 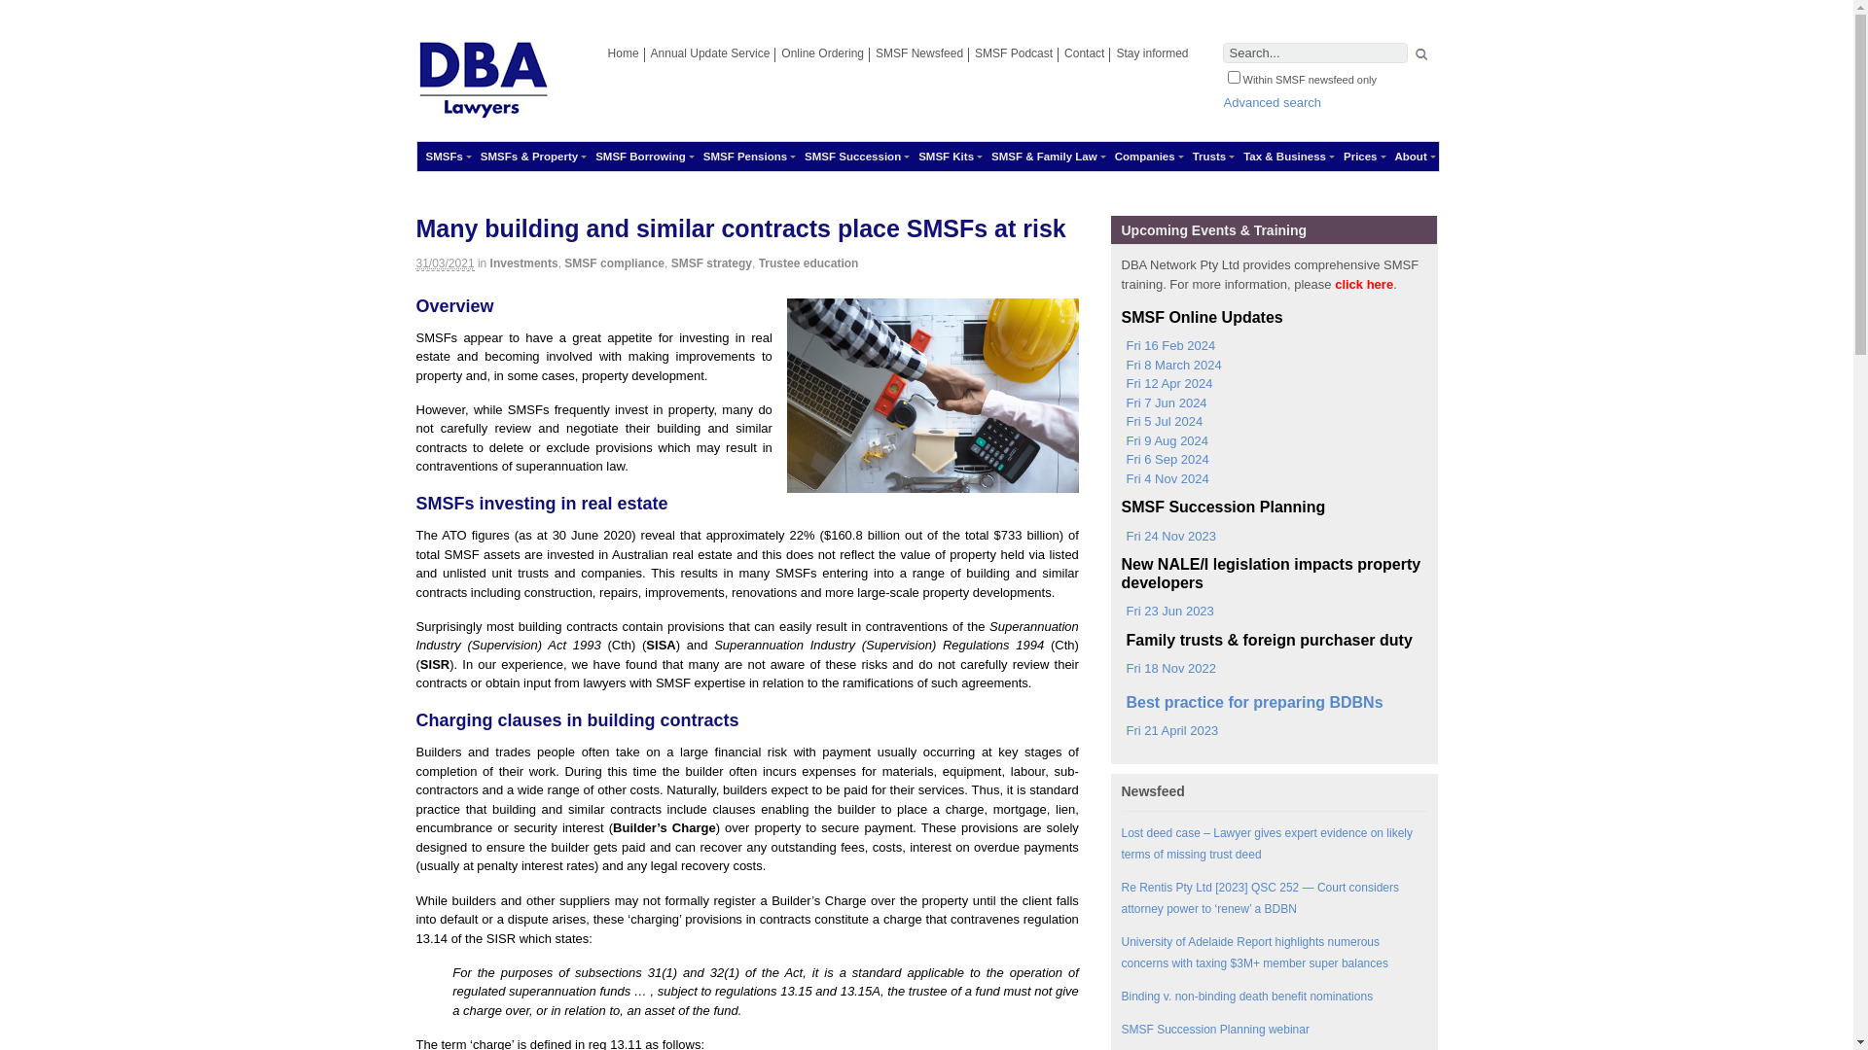 I want to click on Fri 23 Jun 2023, so click(x=1167, y=612).